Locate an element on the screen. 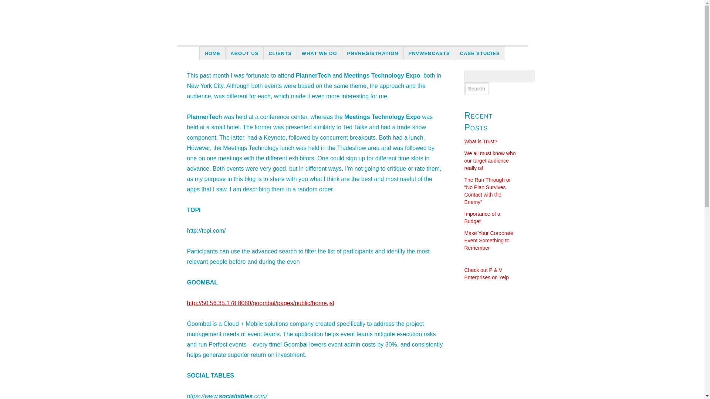 This screenshot has height=399, width=710. ABOUT US is located at coordinates (244, 53).